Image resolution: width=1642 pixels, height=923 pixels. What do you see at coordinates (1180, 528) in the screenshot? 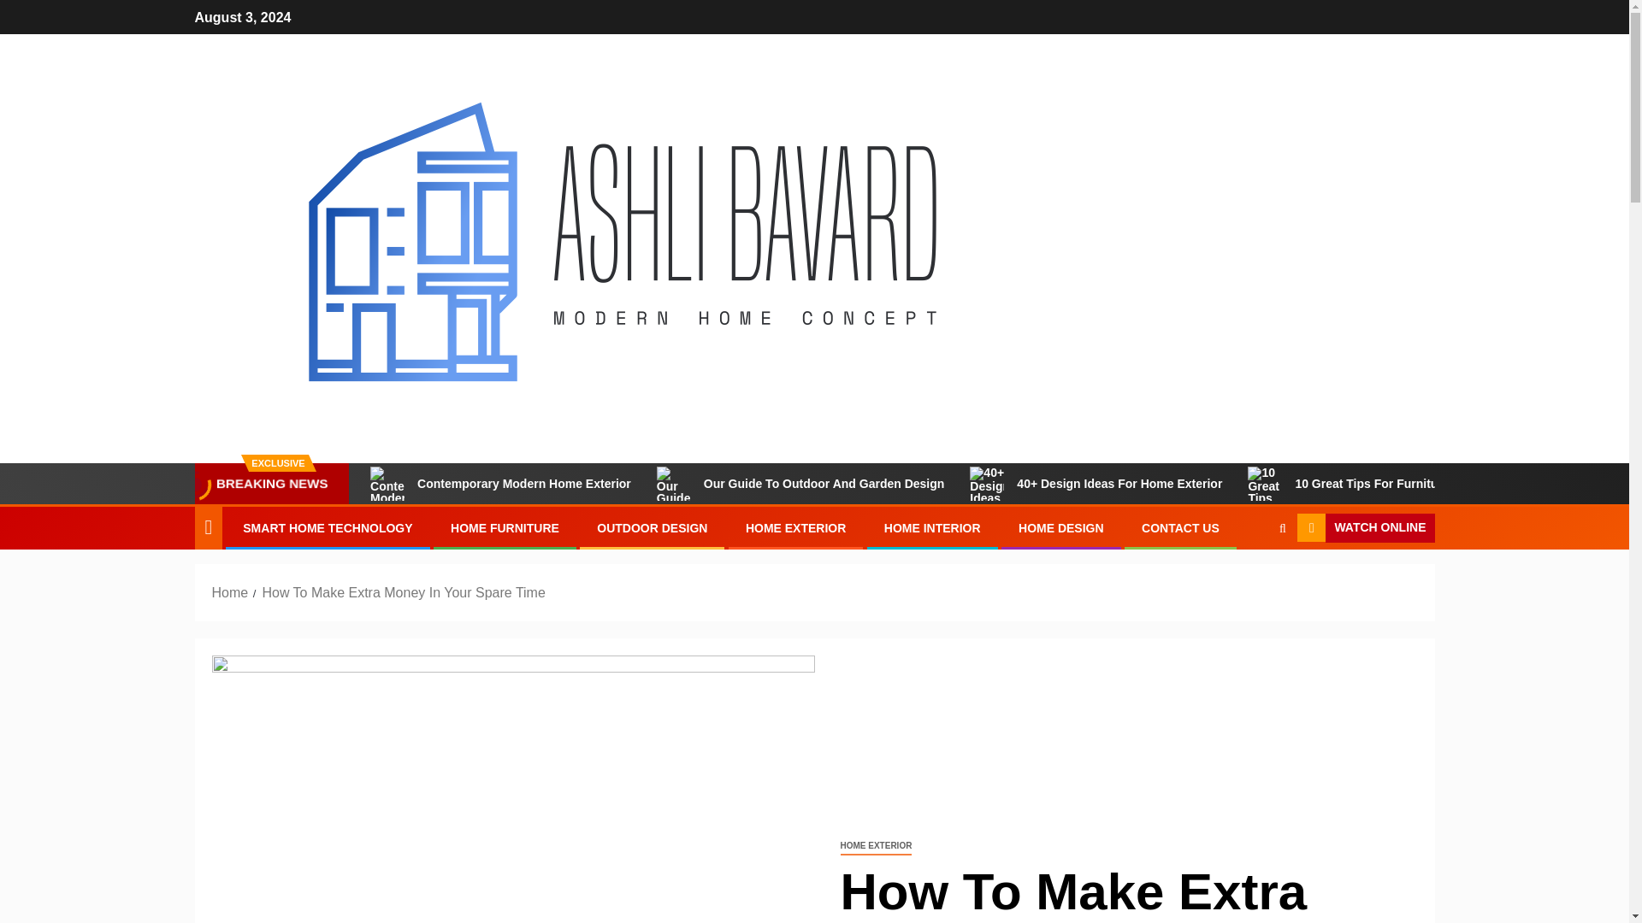
I see `CONTACT US` at bounding box center [1180, 528].